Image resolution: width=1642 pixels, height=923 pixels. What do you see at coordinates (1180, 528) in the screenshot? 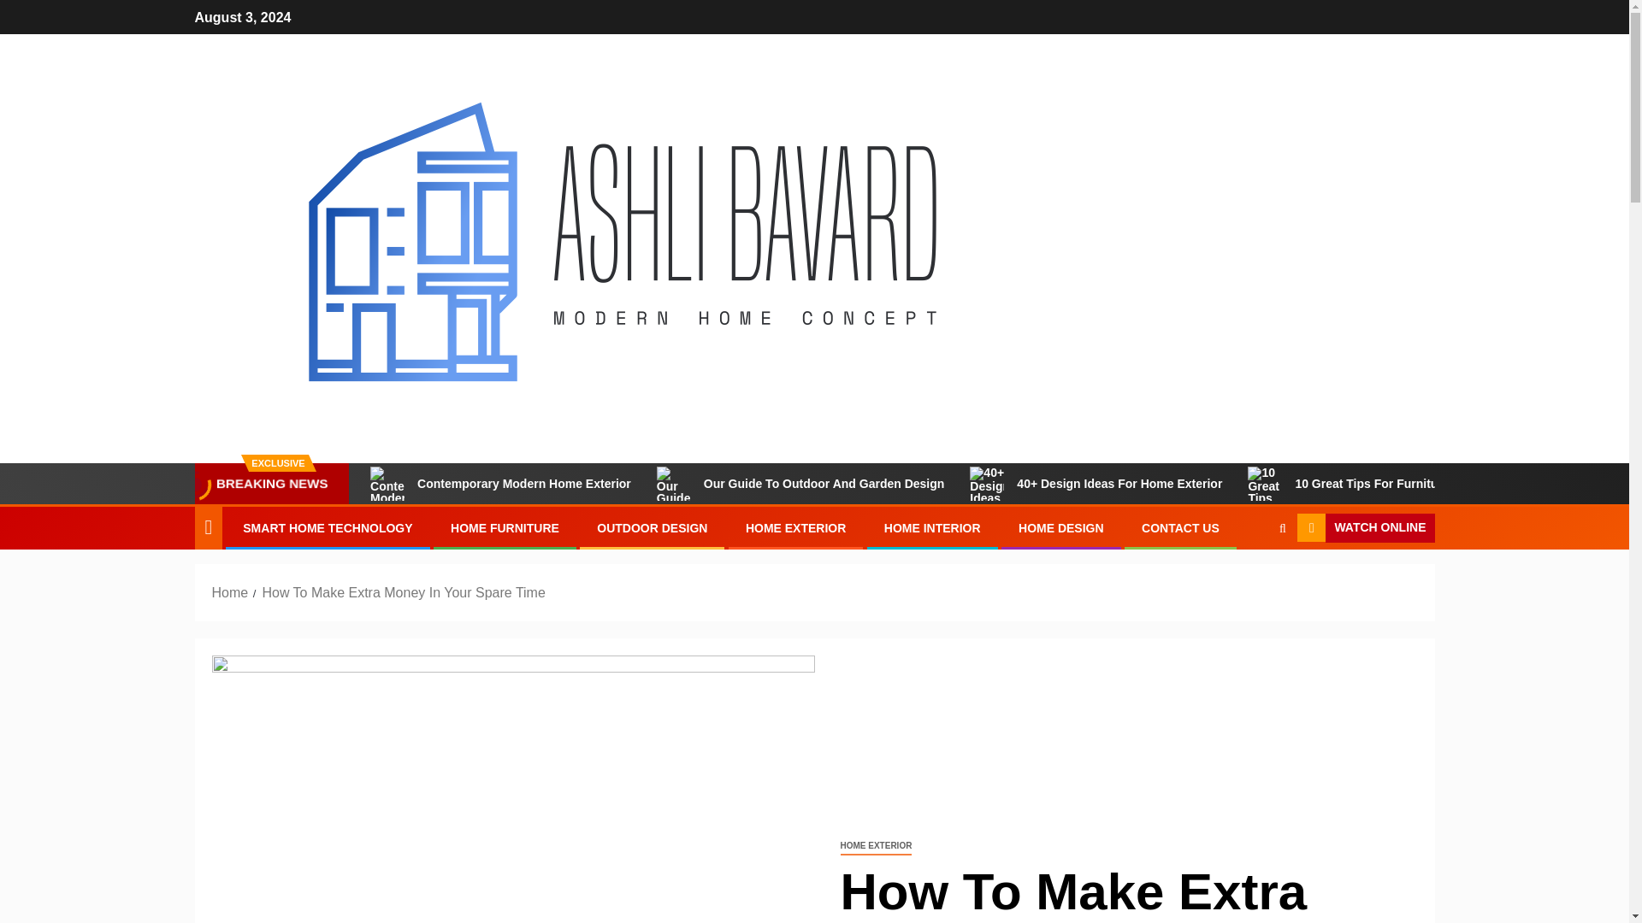
I see `CONTACT US` at bounding box center [1180, 528].